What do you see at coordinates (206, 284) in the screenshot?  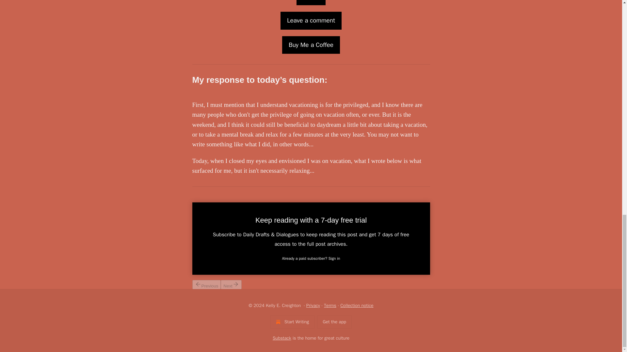 I see `Previous` at bounding box center [206, 284].